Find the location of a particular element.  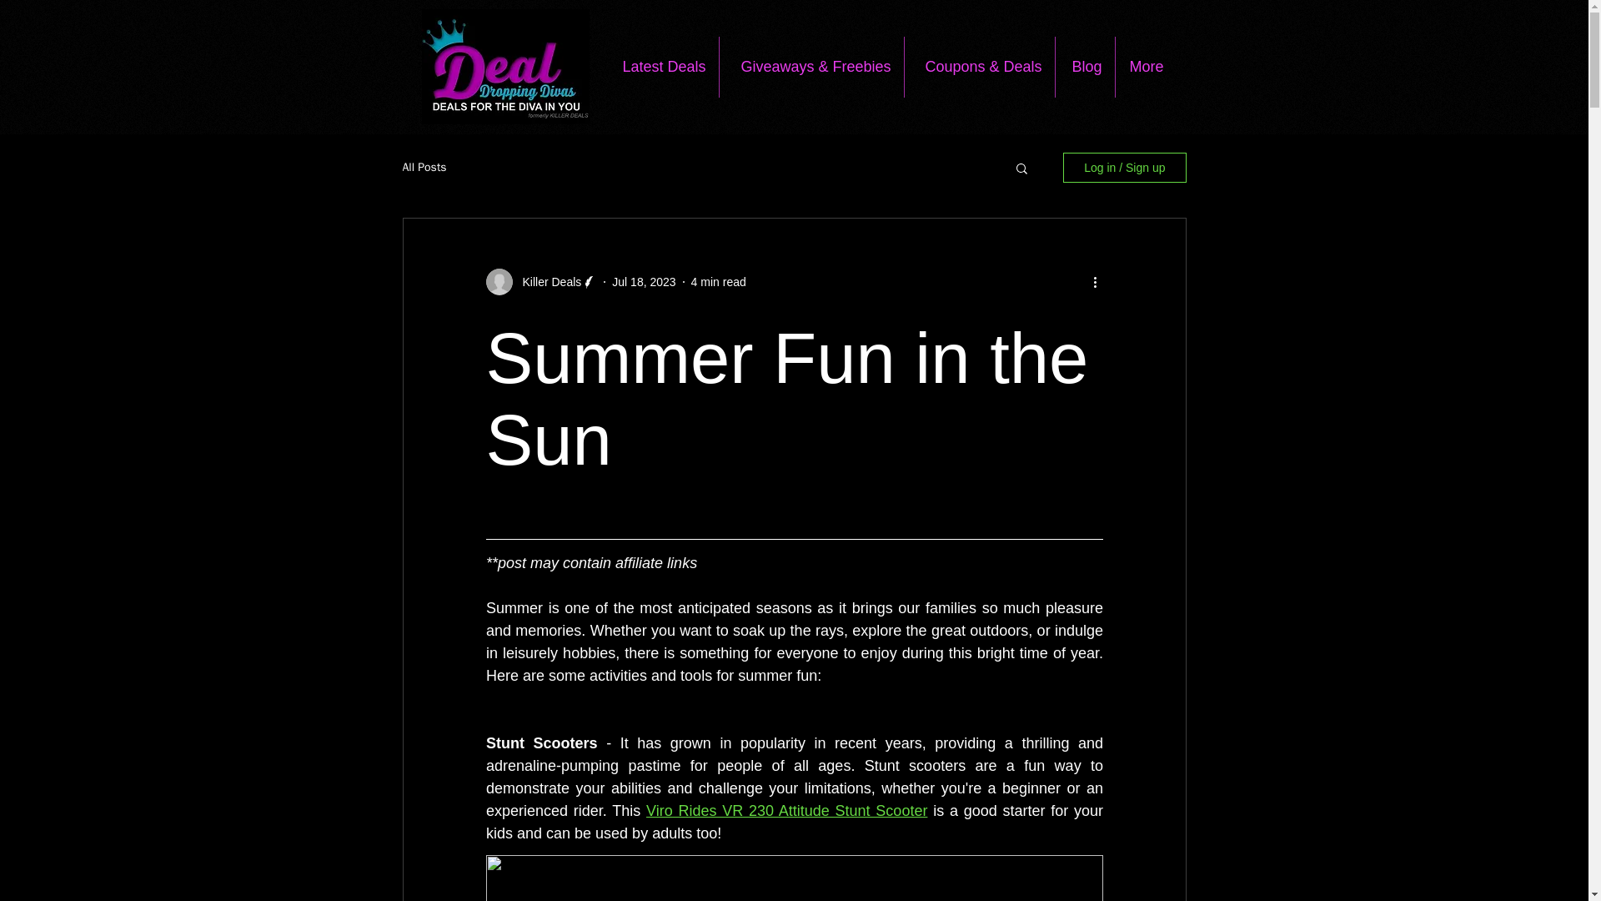

Blog is located at coordinates (1084, 67).